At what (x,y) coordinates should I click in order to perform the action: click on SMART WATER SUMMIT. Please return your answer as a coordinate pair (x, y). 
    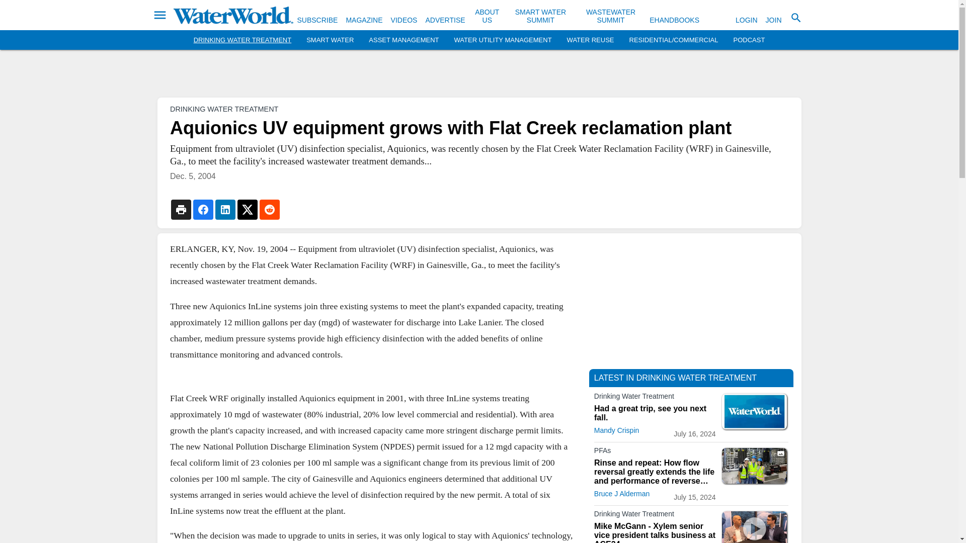
    Looking at the image, I should click on (540, 16).